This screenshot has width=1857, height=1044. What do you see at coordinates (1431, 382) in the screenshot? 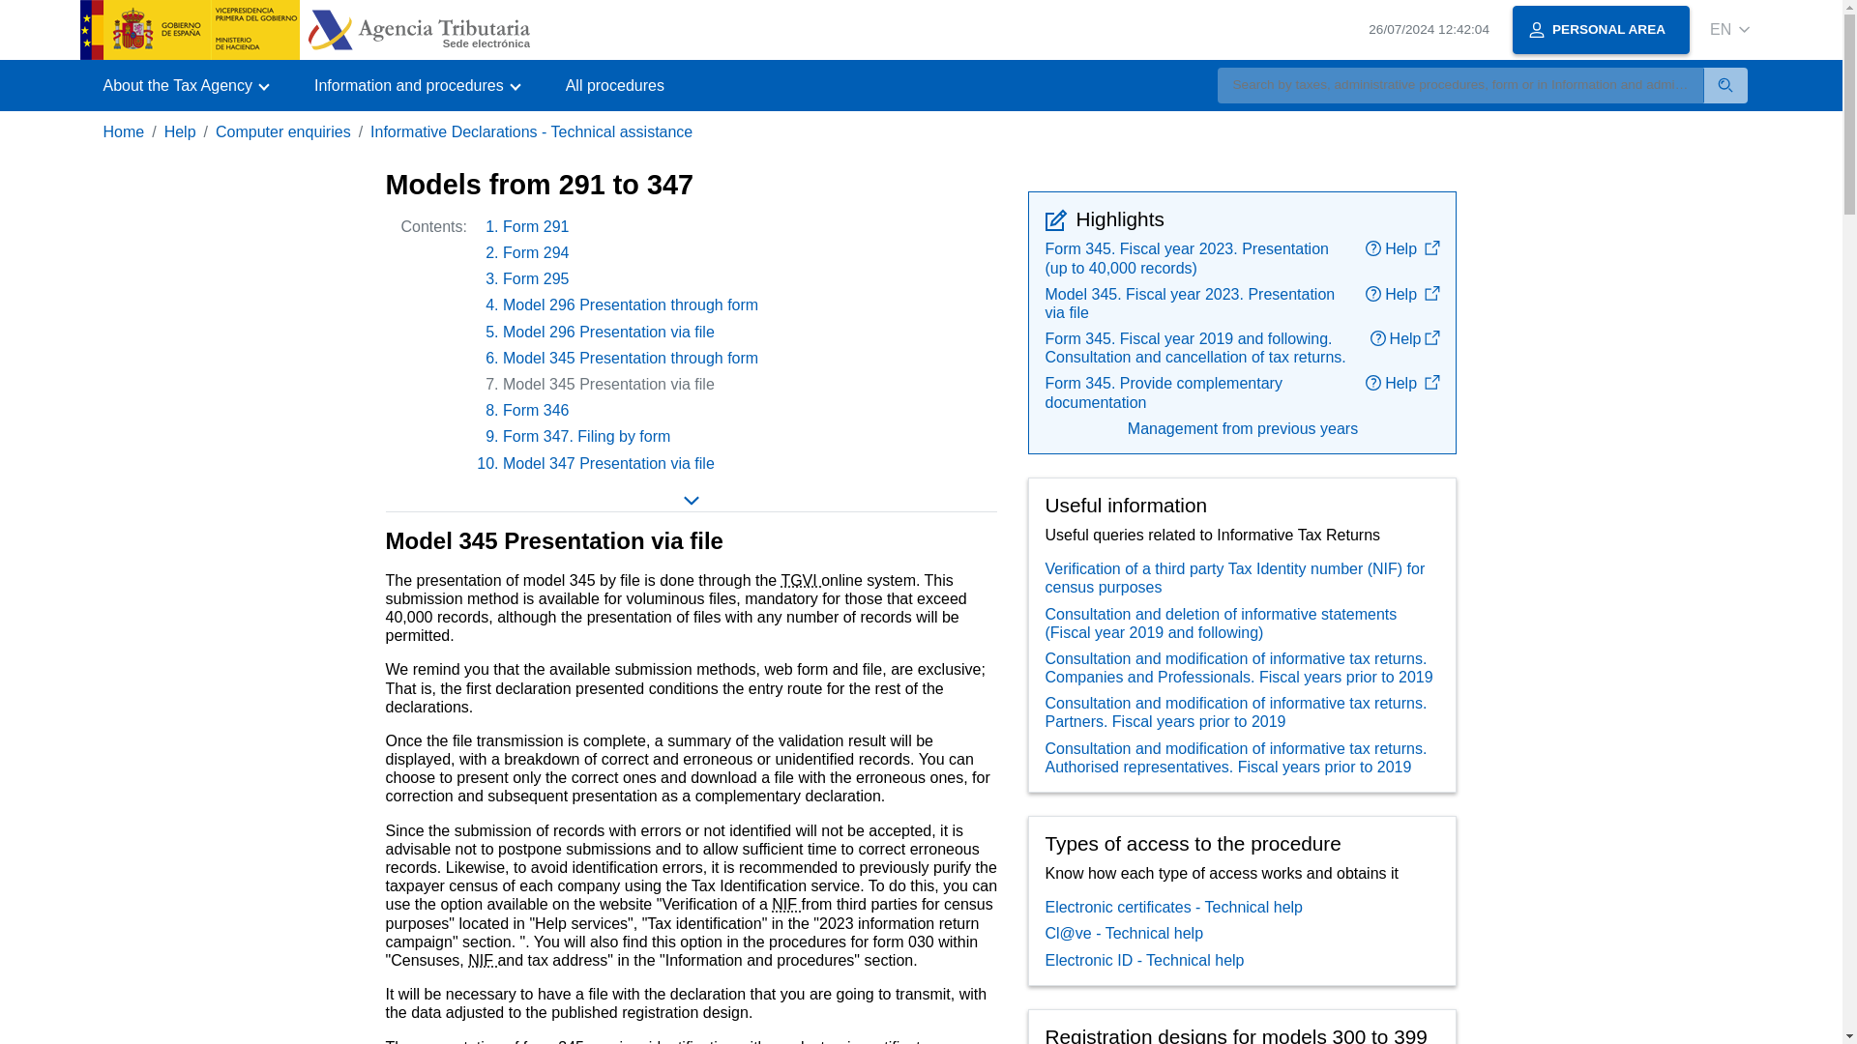
I see `Opens in a new window` at bounding box center [1431, 382].